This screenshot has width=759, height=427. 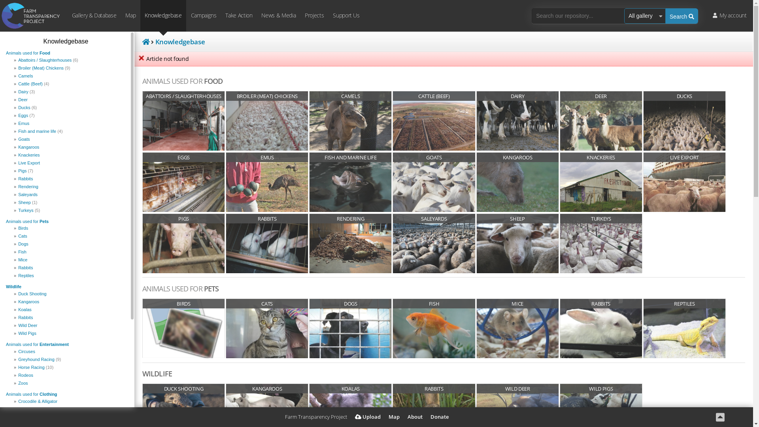 What do you see at coordinates (70, 310) in the screenshot?
I see `Koalas` at bounding box center [70, 310].